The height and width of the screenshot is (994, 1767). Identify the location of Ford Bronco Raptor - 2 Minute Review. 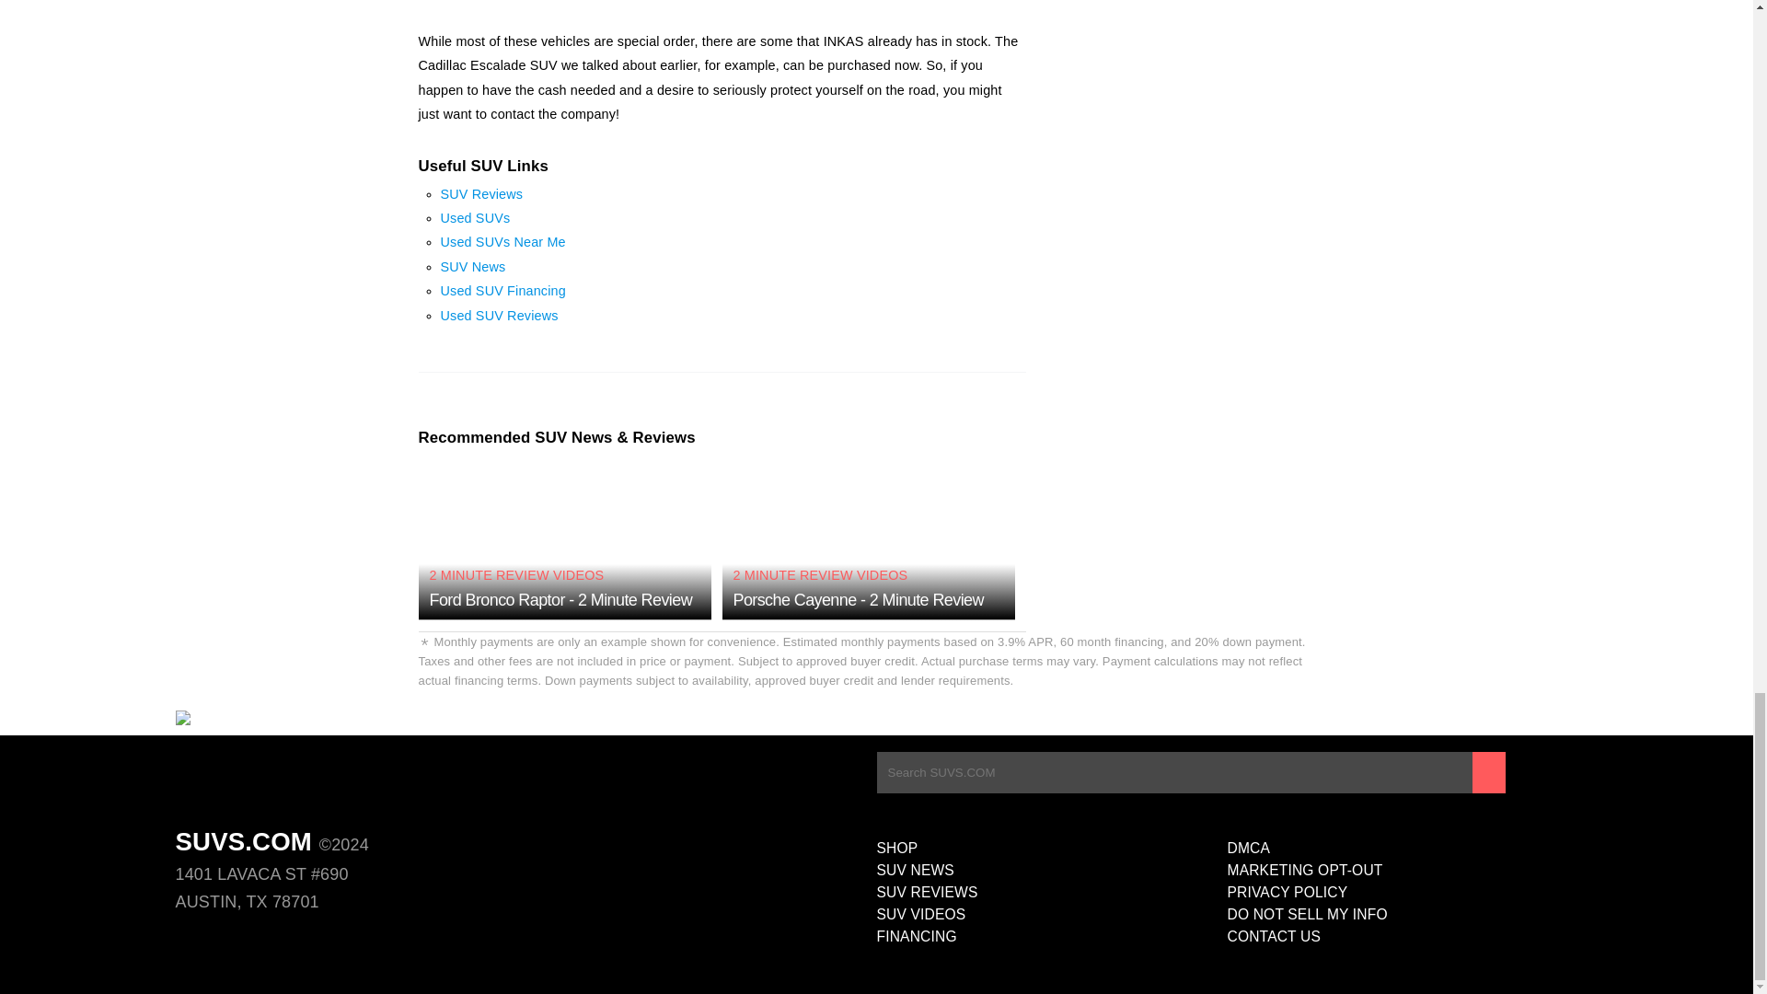
(560, 600).